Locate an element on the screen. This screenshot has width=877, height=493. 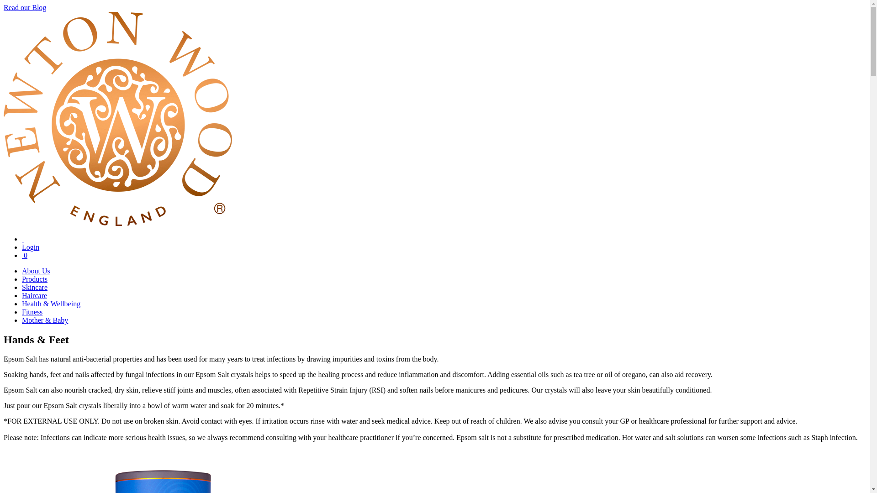
Read our Blog is located at coordinates (25, 7).